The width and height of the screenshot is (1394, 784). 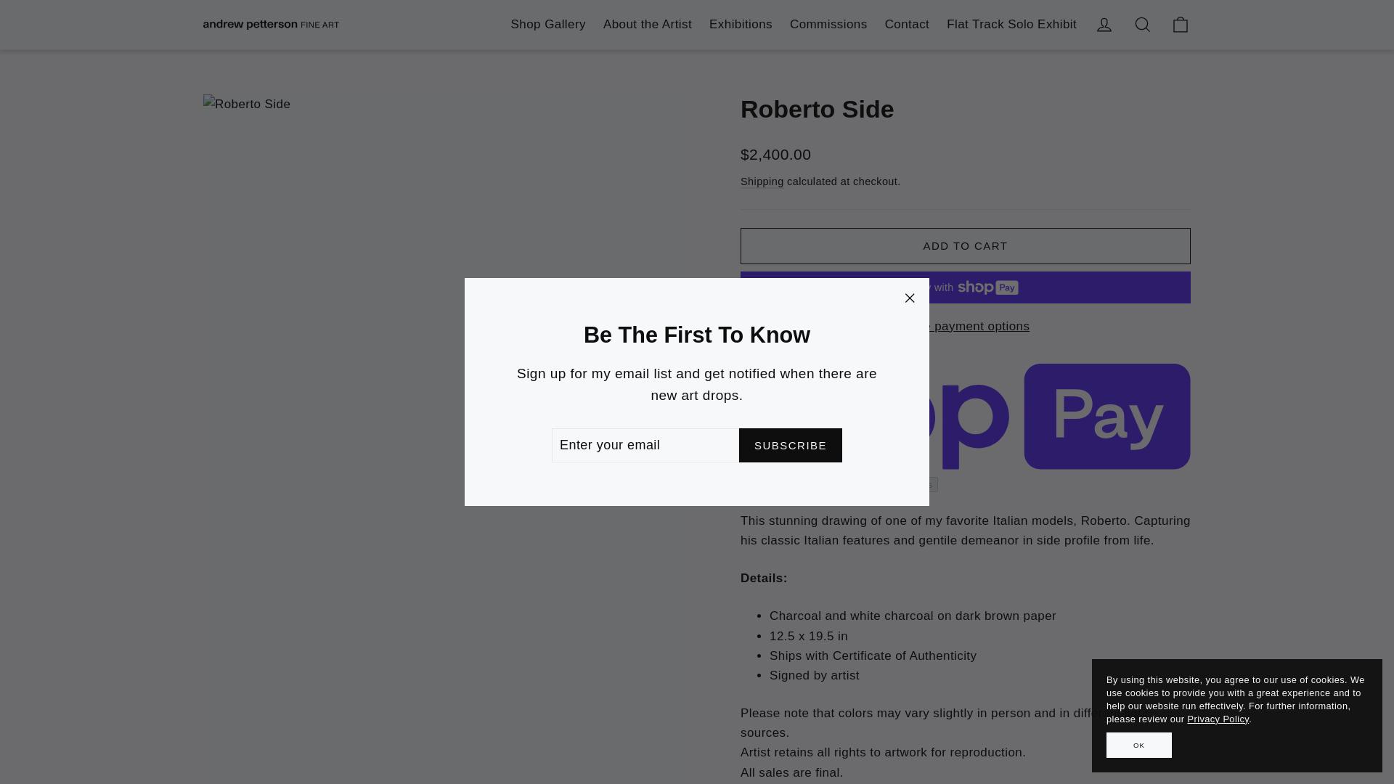 What do you see at coordinates (1180, 25) in the screenshot?
I see `Cart` at bounding box center [1180, 25].